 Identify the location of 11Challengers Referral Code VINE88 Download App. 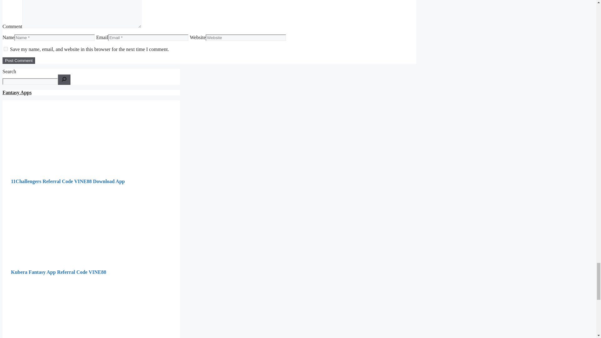
(68, 181).